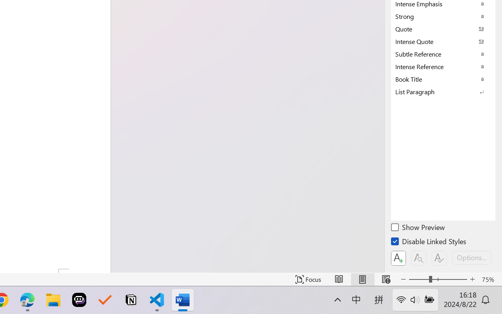  Describe the element at coordinates (443, 79) in the screenshot. I see `Book Title` at that location.